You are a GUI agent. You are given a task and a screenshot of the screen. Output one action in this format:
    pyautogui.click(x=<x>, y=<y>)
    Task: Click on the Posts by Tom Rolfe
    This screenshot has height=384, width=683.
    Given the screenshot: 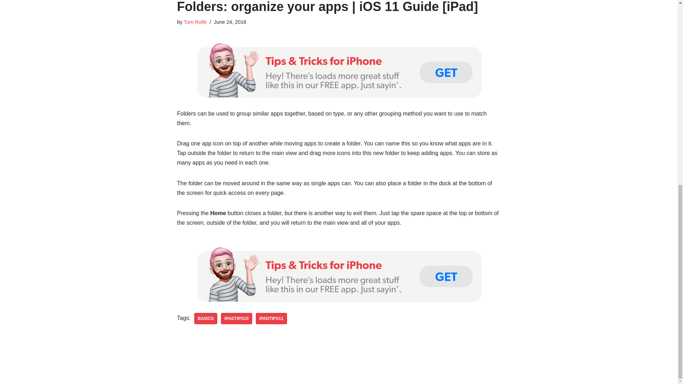 What is the action you would take?
    pyautogui.click(x=195, y=22)
    